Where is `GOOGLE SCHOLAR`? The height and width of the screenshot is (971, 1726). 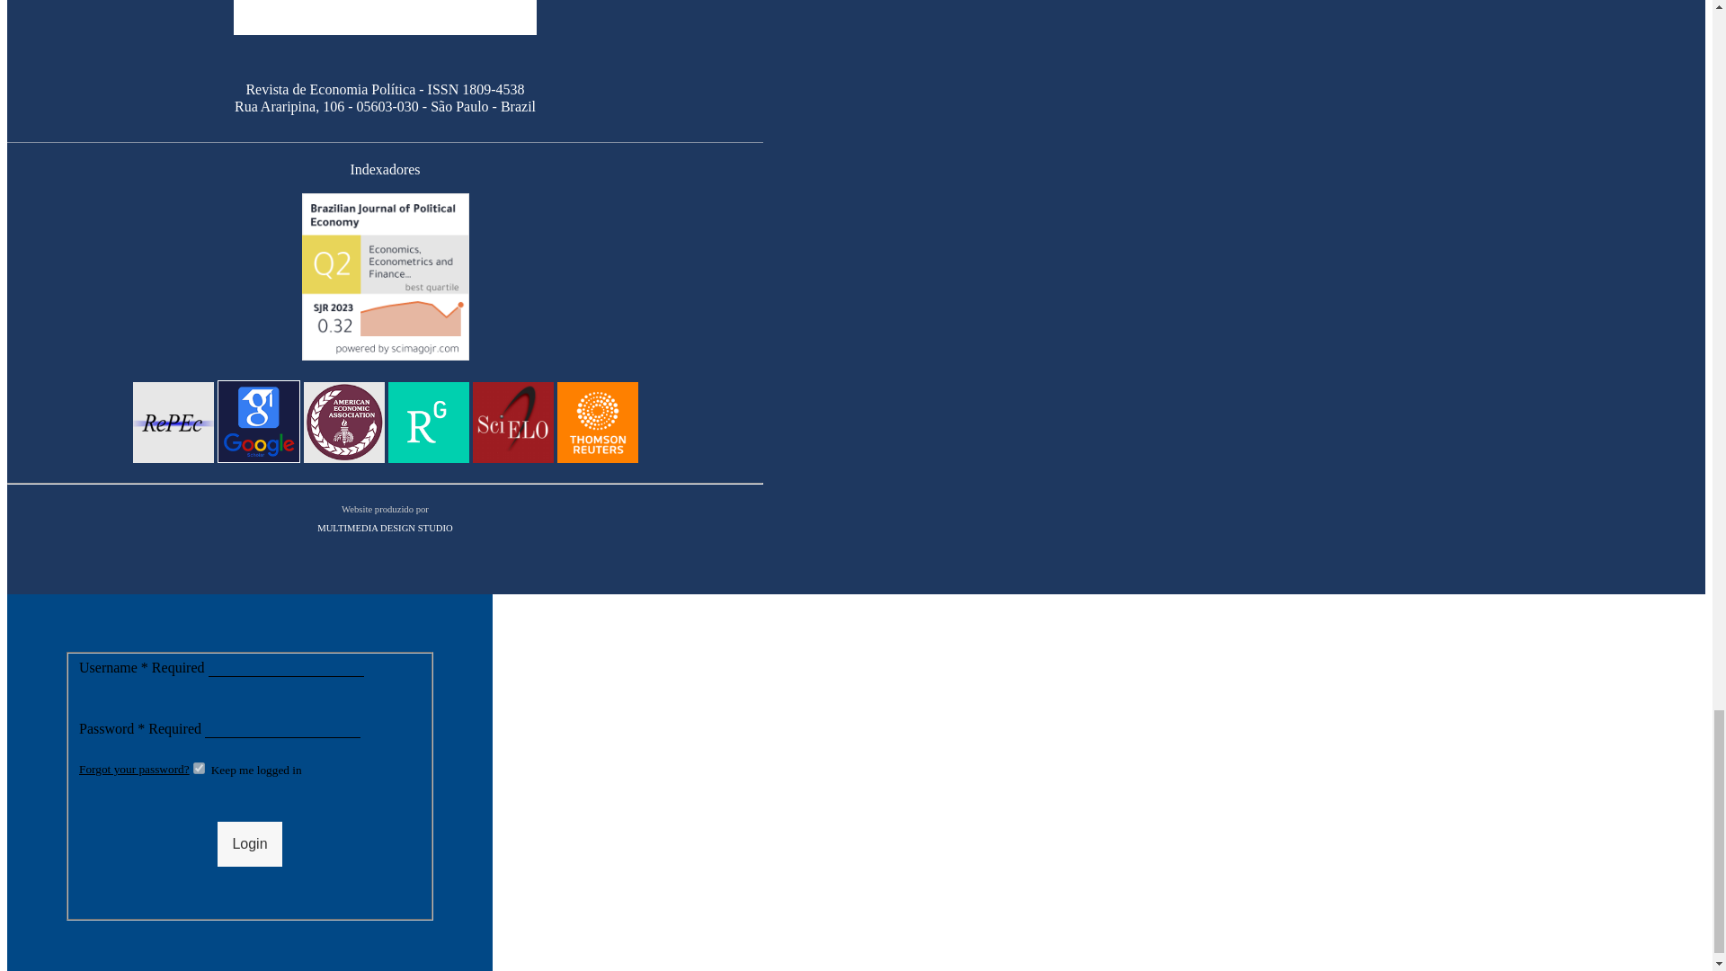
GOOGLE SCHOLAR is located at coordinates (259, 459).